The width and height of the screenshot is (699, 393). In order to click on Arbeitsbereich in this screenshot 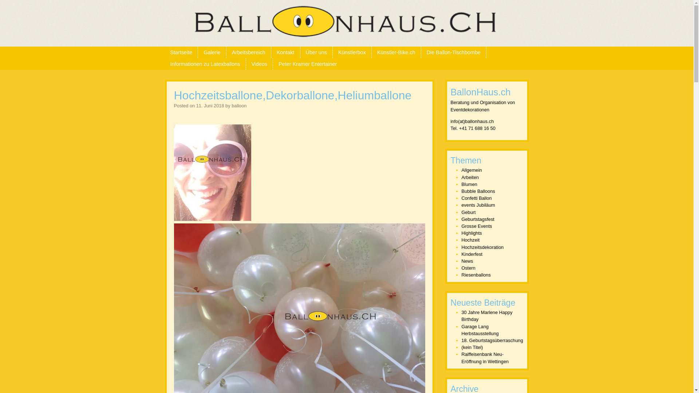, I will do `click(249, 52)`.